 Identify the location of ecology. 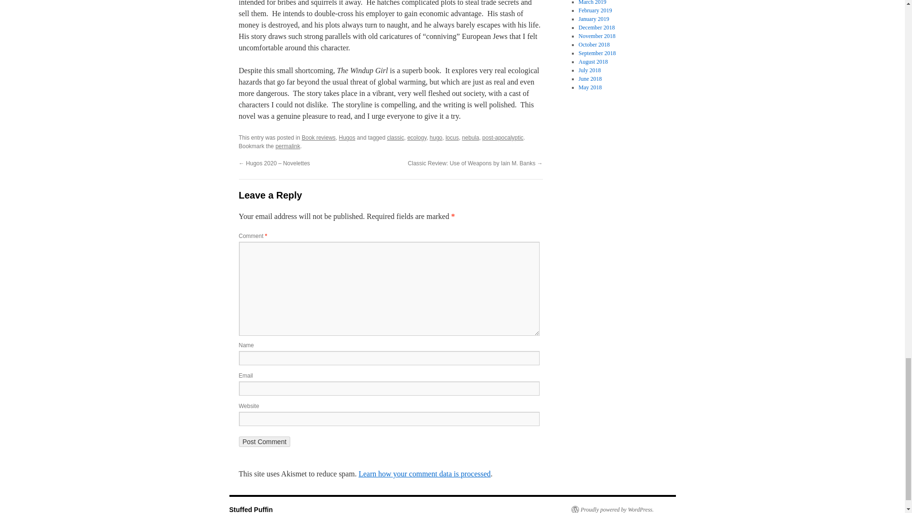
(416, 138).